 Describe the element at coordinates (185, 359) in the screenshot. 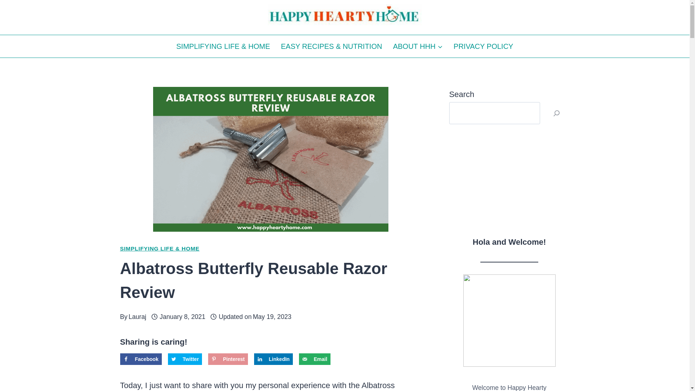

I see `Twitter` at that location.